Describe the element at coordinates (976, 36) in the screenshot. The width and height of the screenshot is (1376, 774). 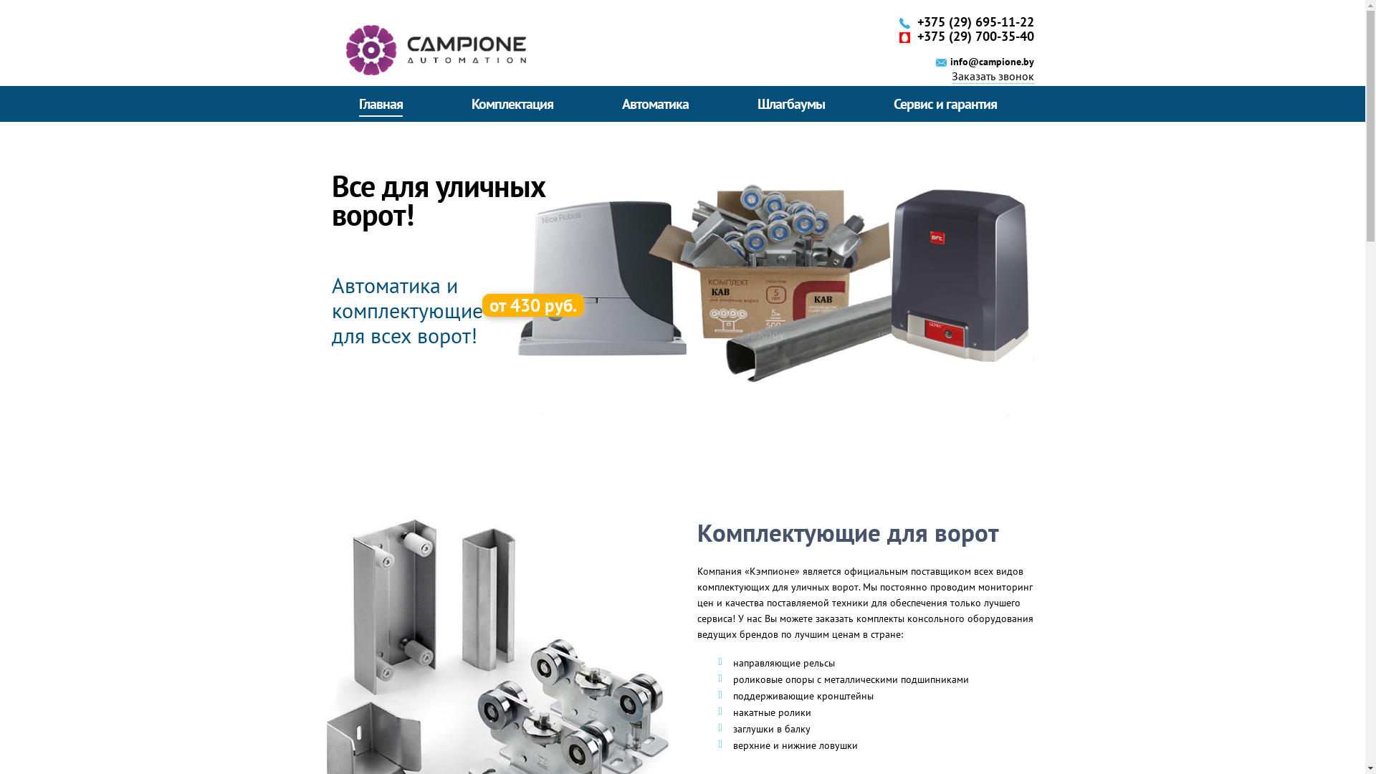
I see `+375 (29) 700-35-40` at that location.